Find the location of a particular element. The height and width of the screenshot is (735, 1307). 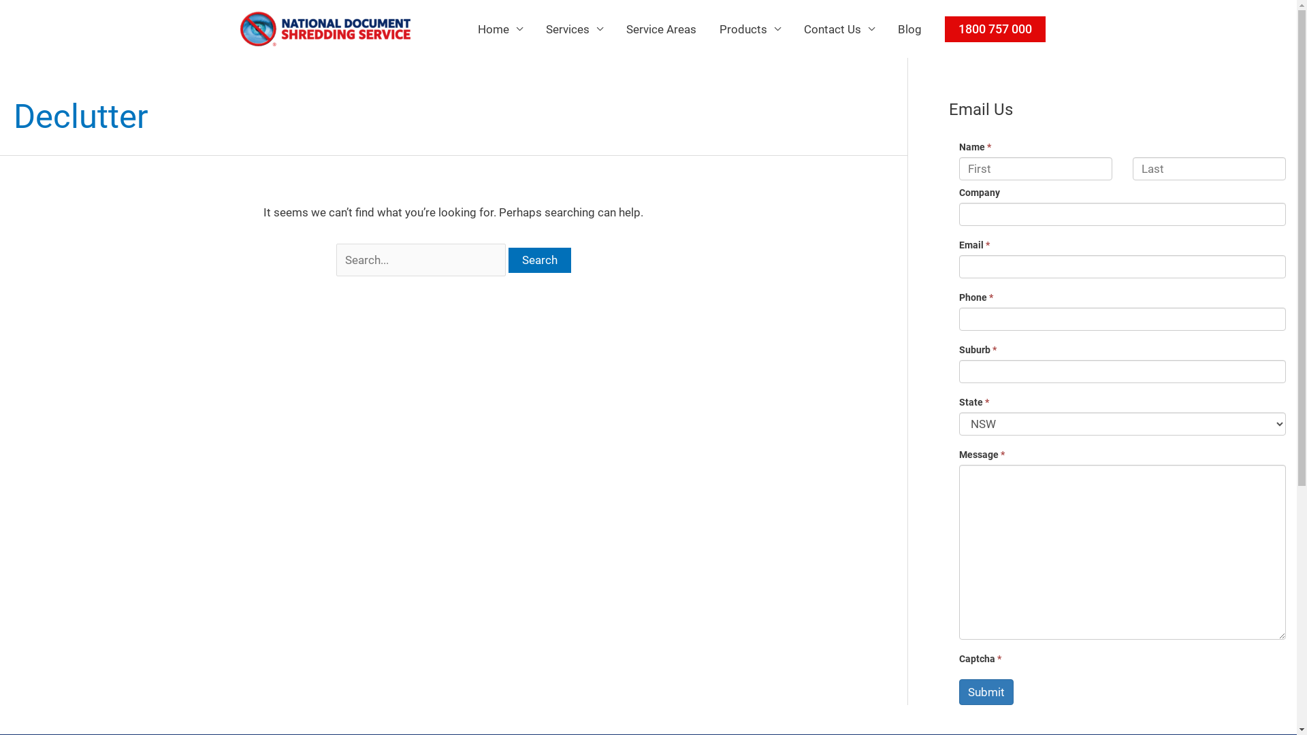

Home is located at coordinates (500, 29).